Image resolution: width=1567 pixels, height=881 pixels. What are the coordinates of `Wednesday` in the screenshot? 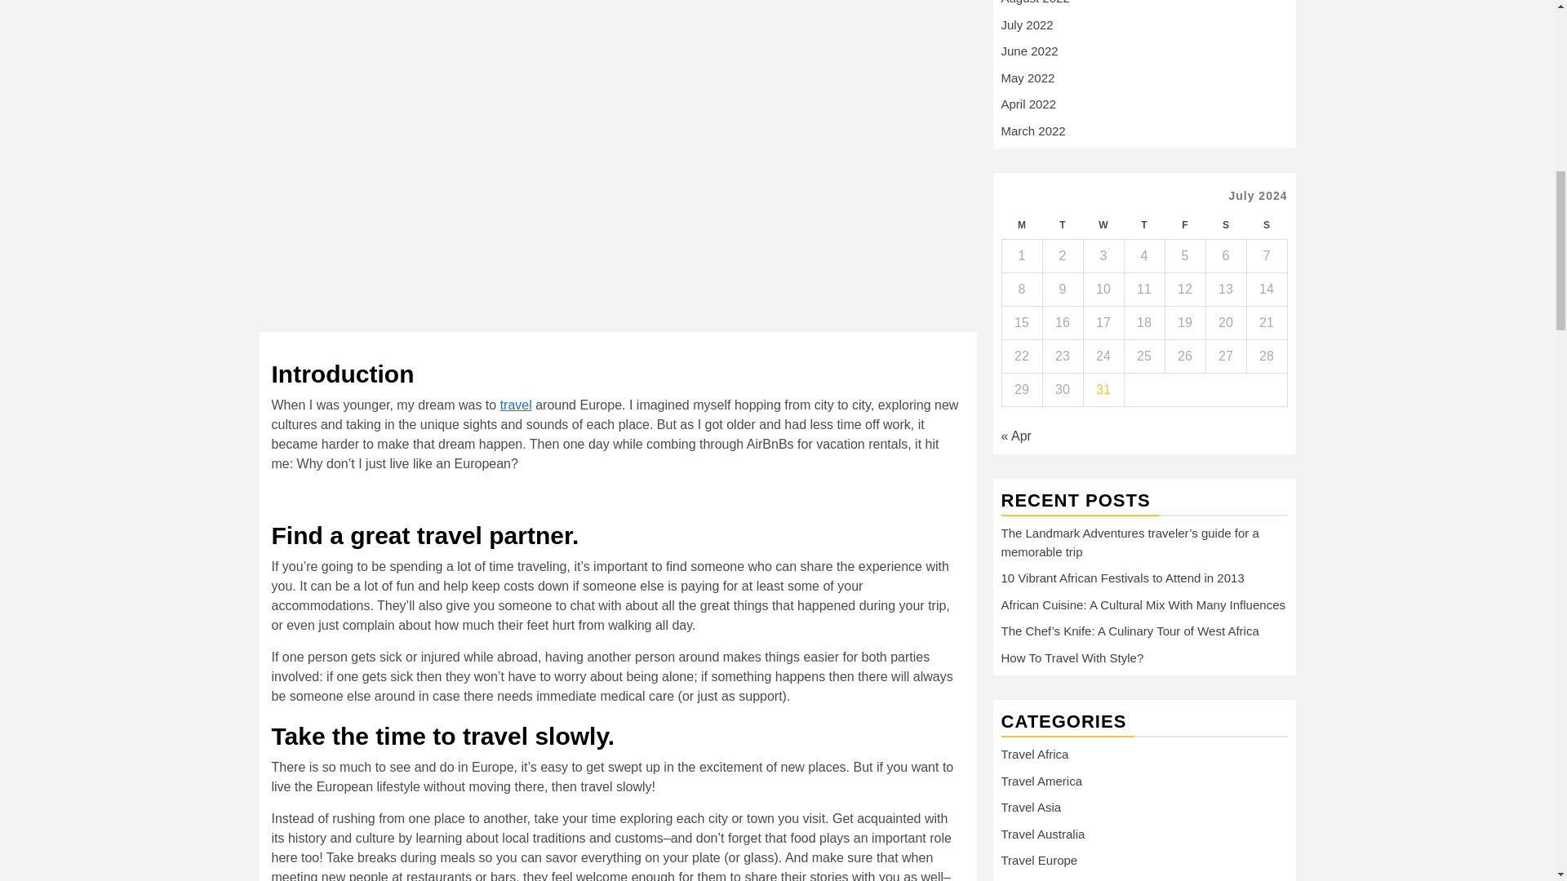 It's located at (1103, 225).